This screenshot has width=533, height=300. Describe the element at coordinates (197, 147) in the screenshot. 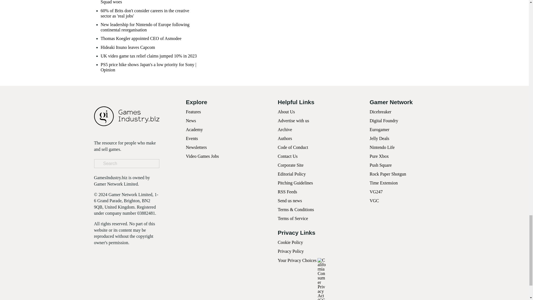

I see `Newsletters` at that location.